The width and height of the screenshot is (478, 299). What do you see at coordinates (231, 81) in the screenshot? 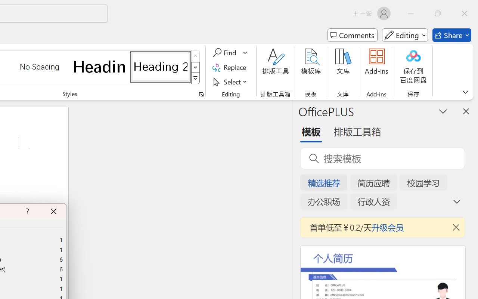
I see `Select` at bounding box center [231, 81].